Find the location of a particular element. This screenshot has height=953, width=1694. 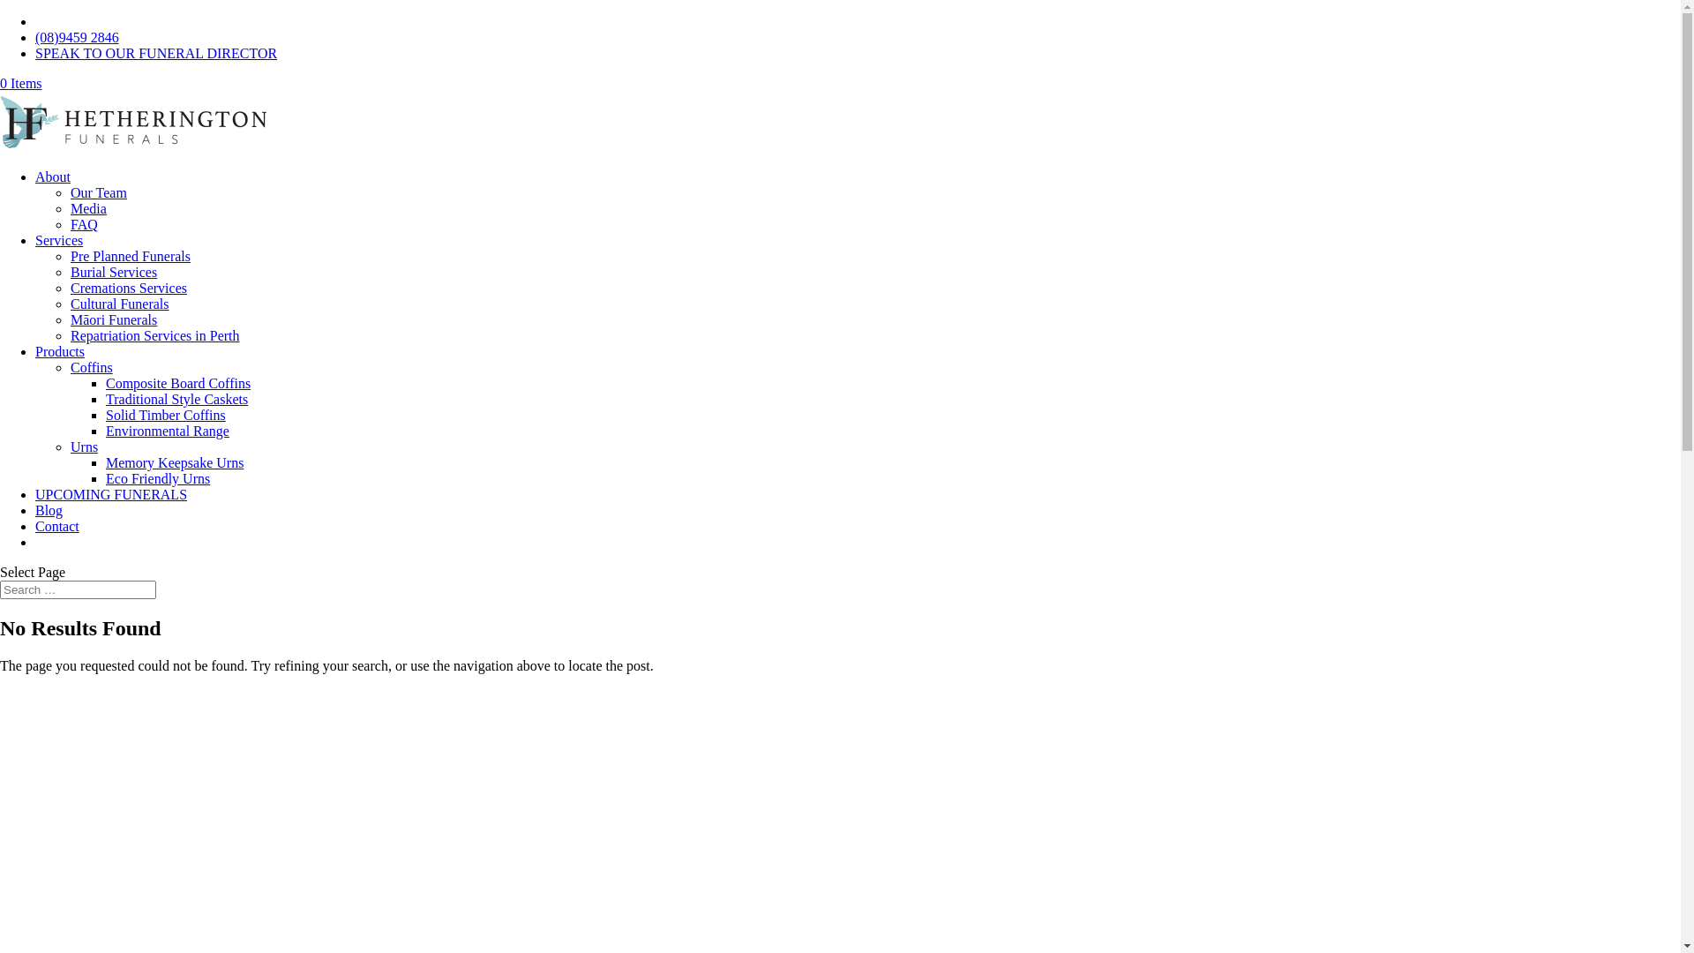

Repatriation Services in Perth is located at coordinates (155, 335).